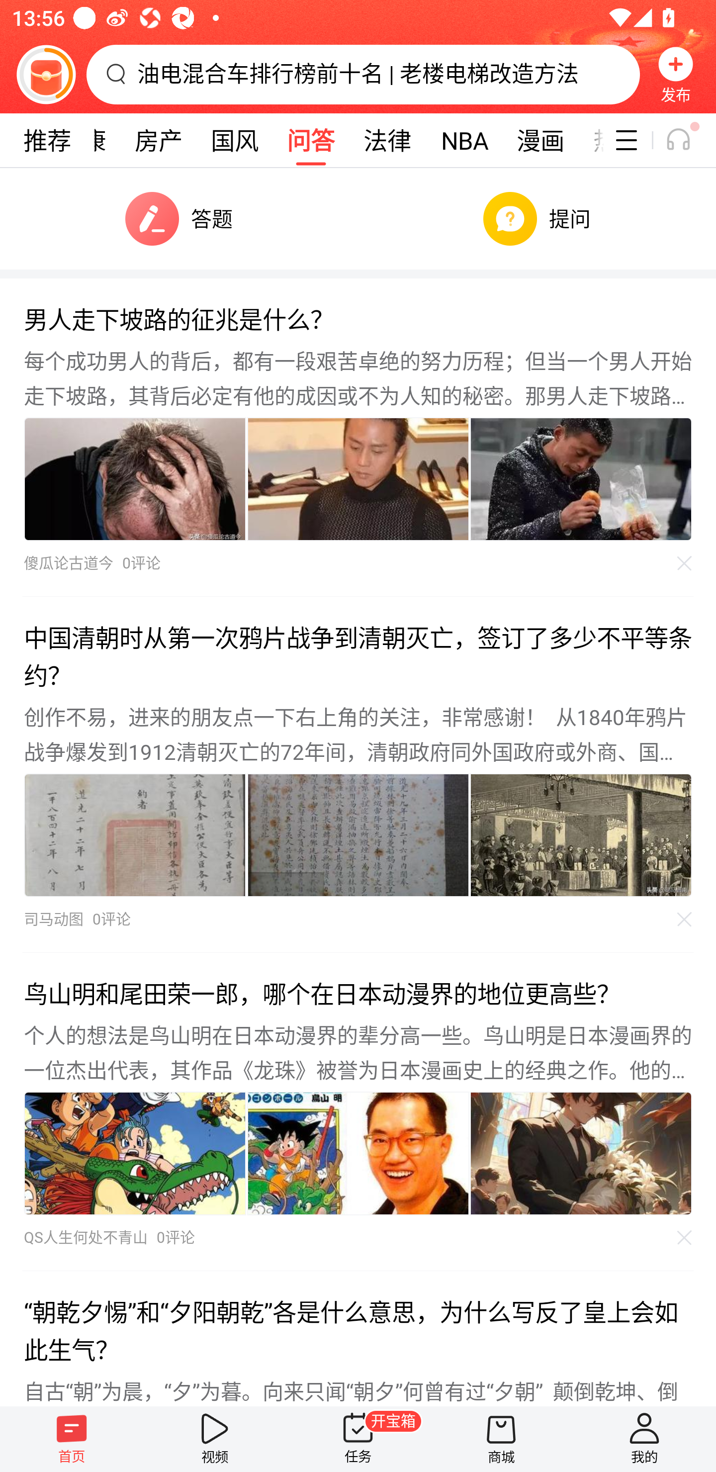 The height and width of the screenshot is (1472, 716). Describe the element at coordinates (540, 140) in the screenshot. I see `漫画` at that location.